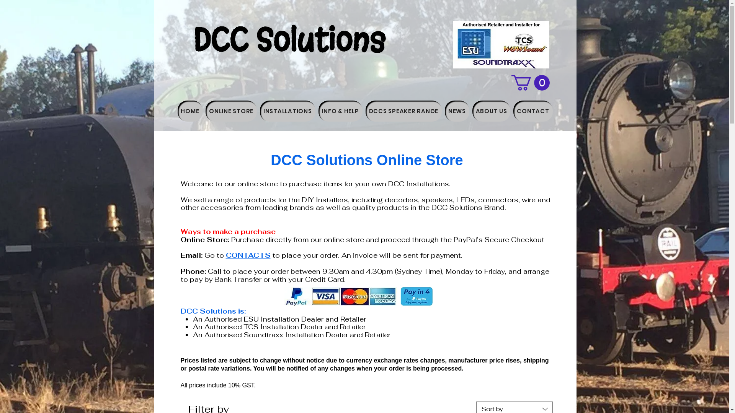 Image resolution: width=735 pixels, height=413 pixels. Describe the element at coordinates (248, 255) in the screenshot. I see `CONTACTS` at that location.